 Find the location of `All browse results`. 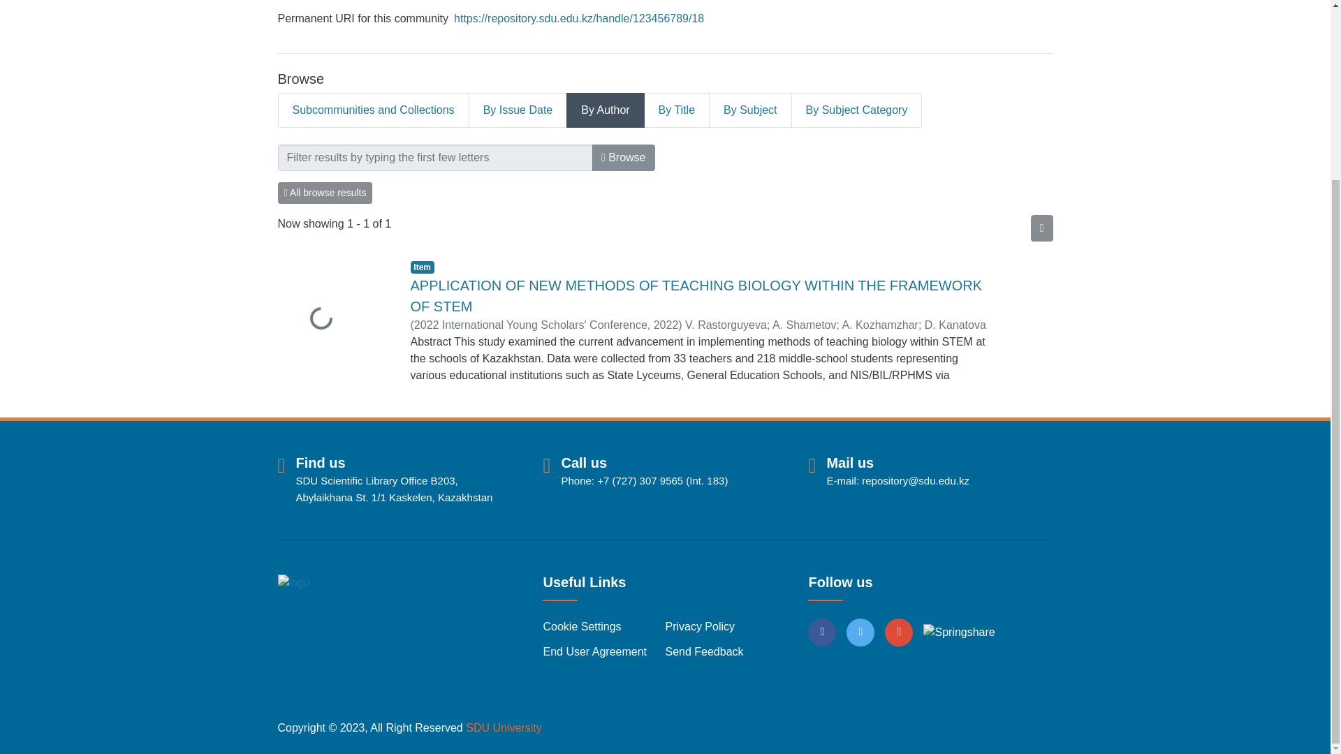

All browse results is located at coordinates (325, 193).